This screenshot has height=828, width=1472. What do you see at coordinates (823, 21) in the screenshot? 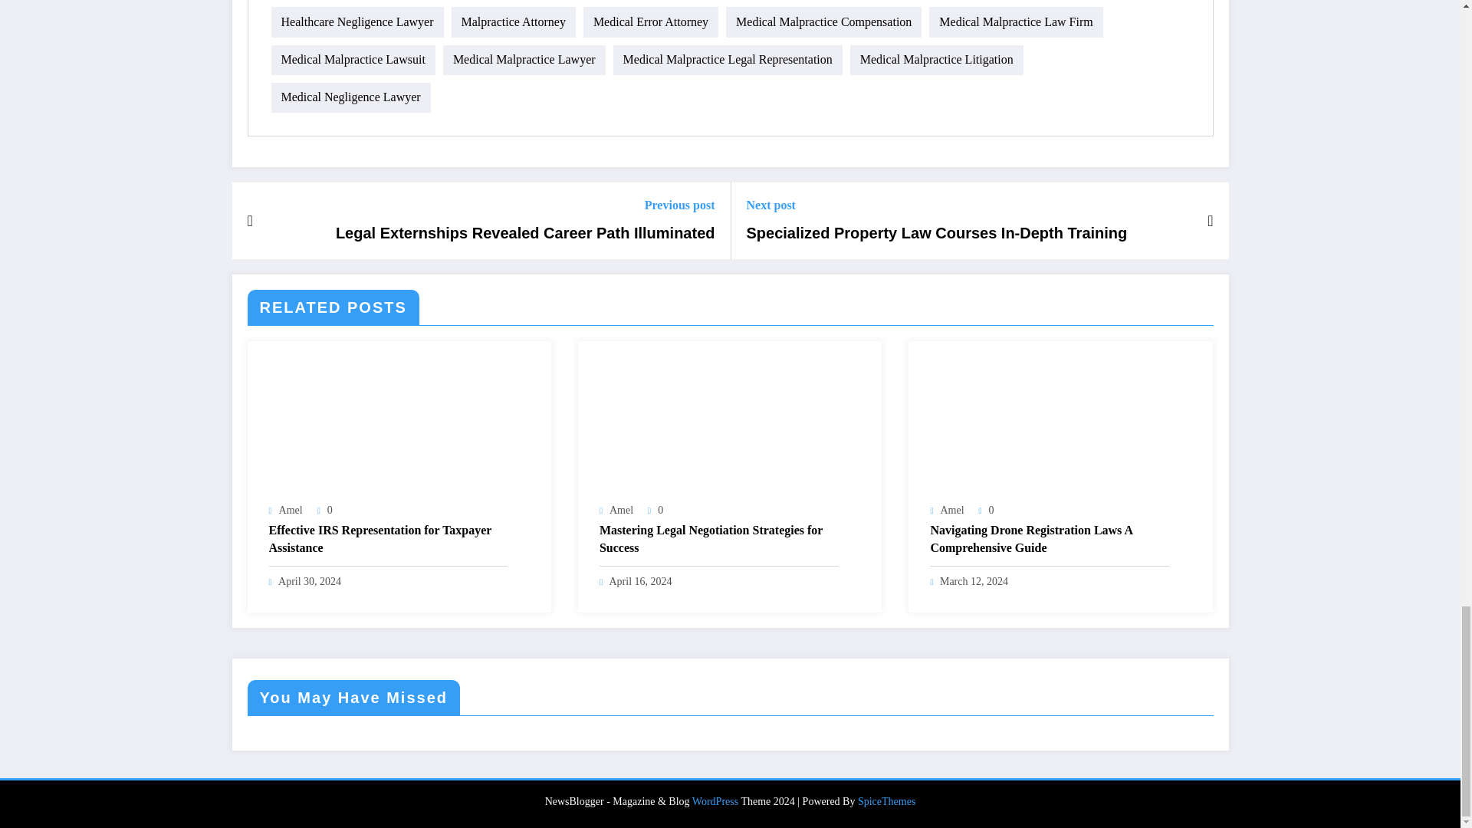
I see `Medical Malpractice Compensation` at bounding box center [823, 21].